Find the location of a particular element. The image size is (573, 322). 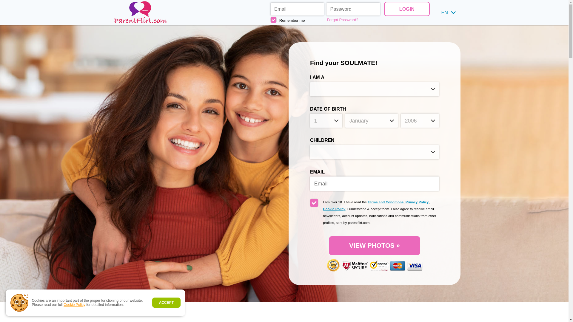

Terms and Conditions is located at coordinates (386, 202).